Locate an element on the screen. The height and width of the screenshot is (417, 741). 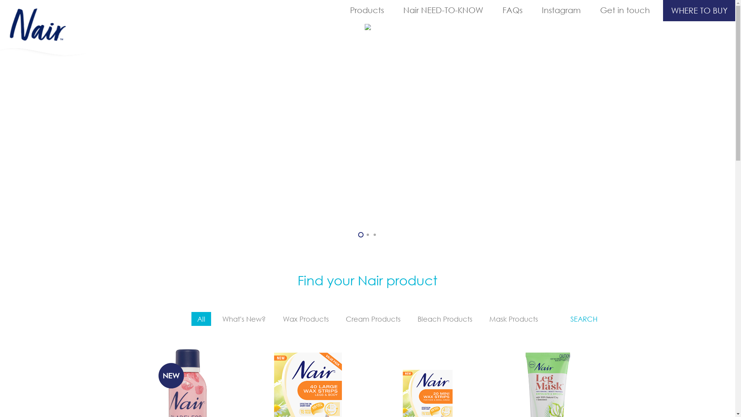
Products is located at coordinates (367, 10).